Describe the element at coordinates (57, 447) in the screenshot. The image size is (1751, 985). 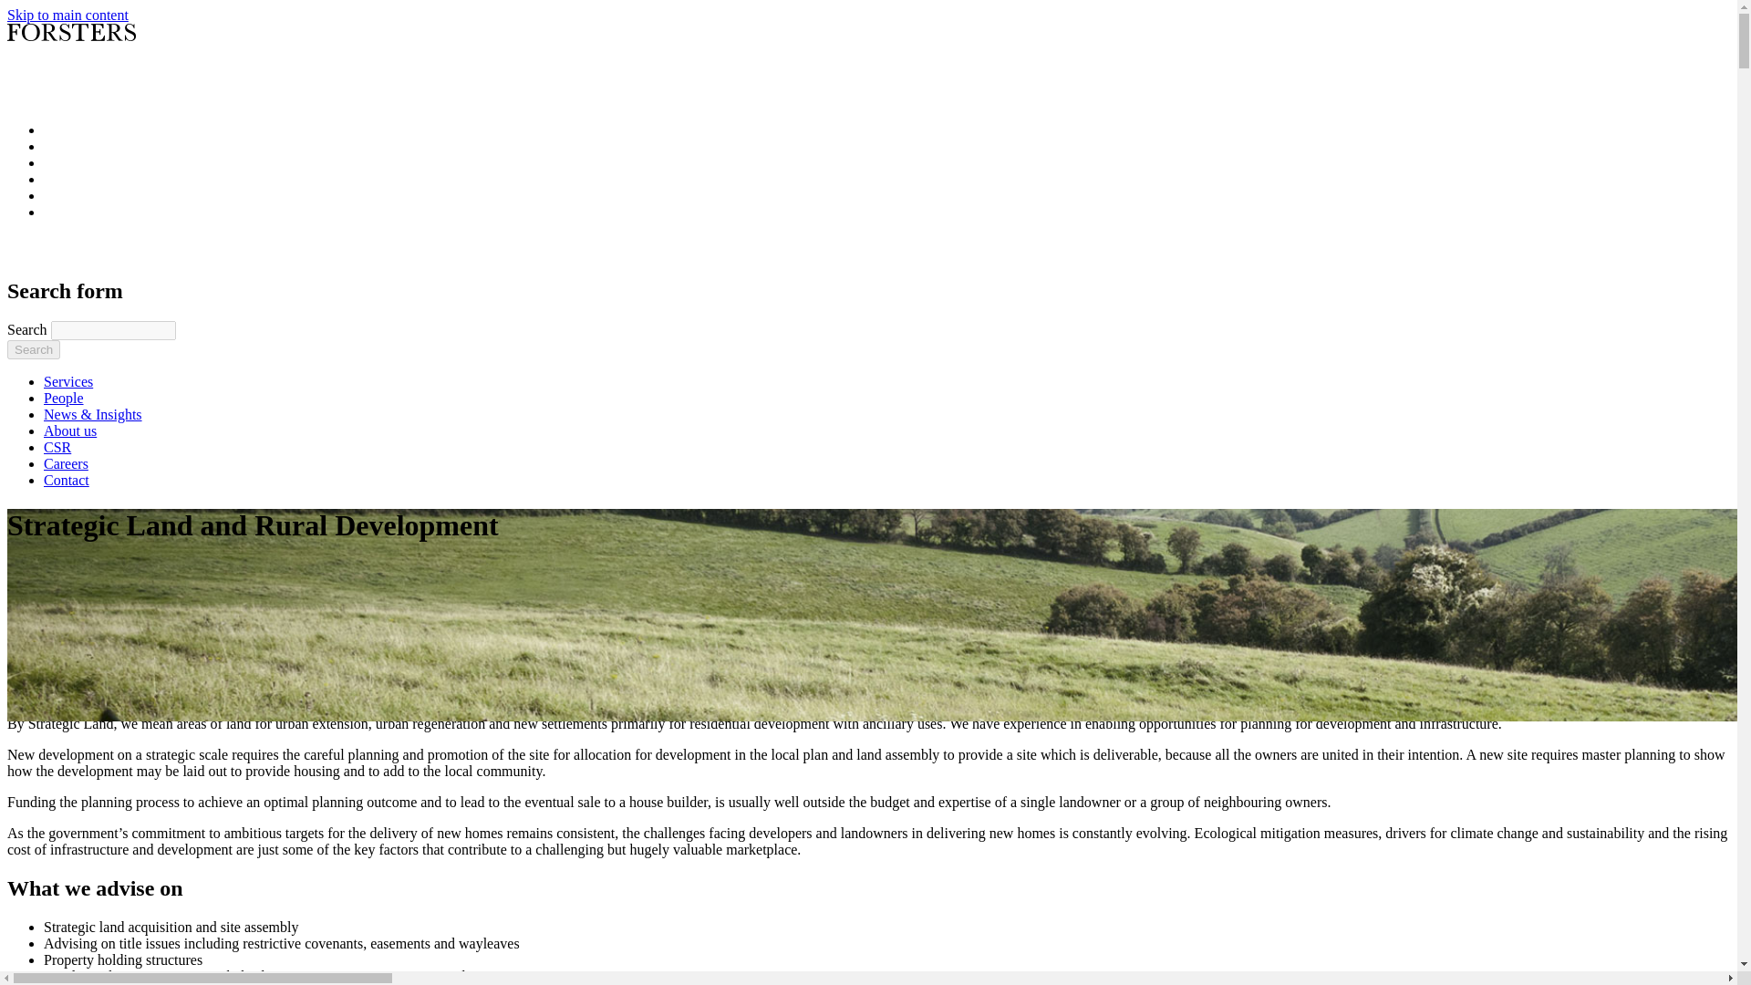
I see `CSR` at that location.